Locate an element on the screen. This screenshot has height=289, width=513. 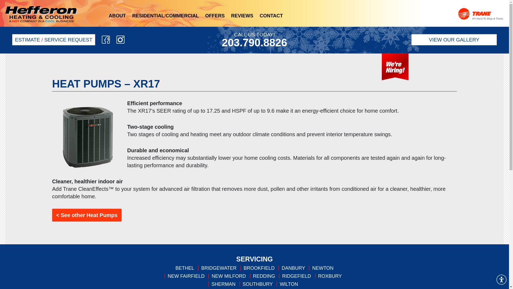
CONTACT is located at coordinates (271, 16).